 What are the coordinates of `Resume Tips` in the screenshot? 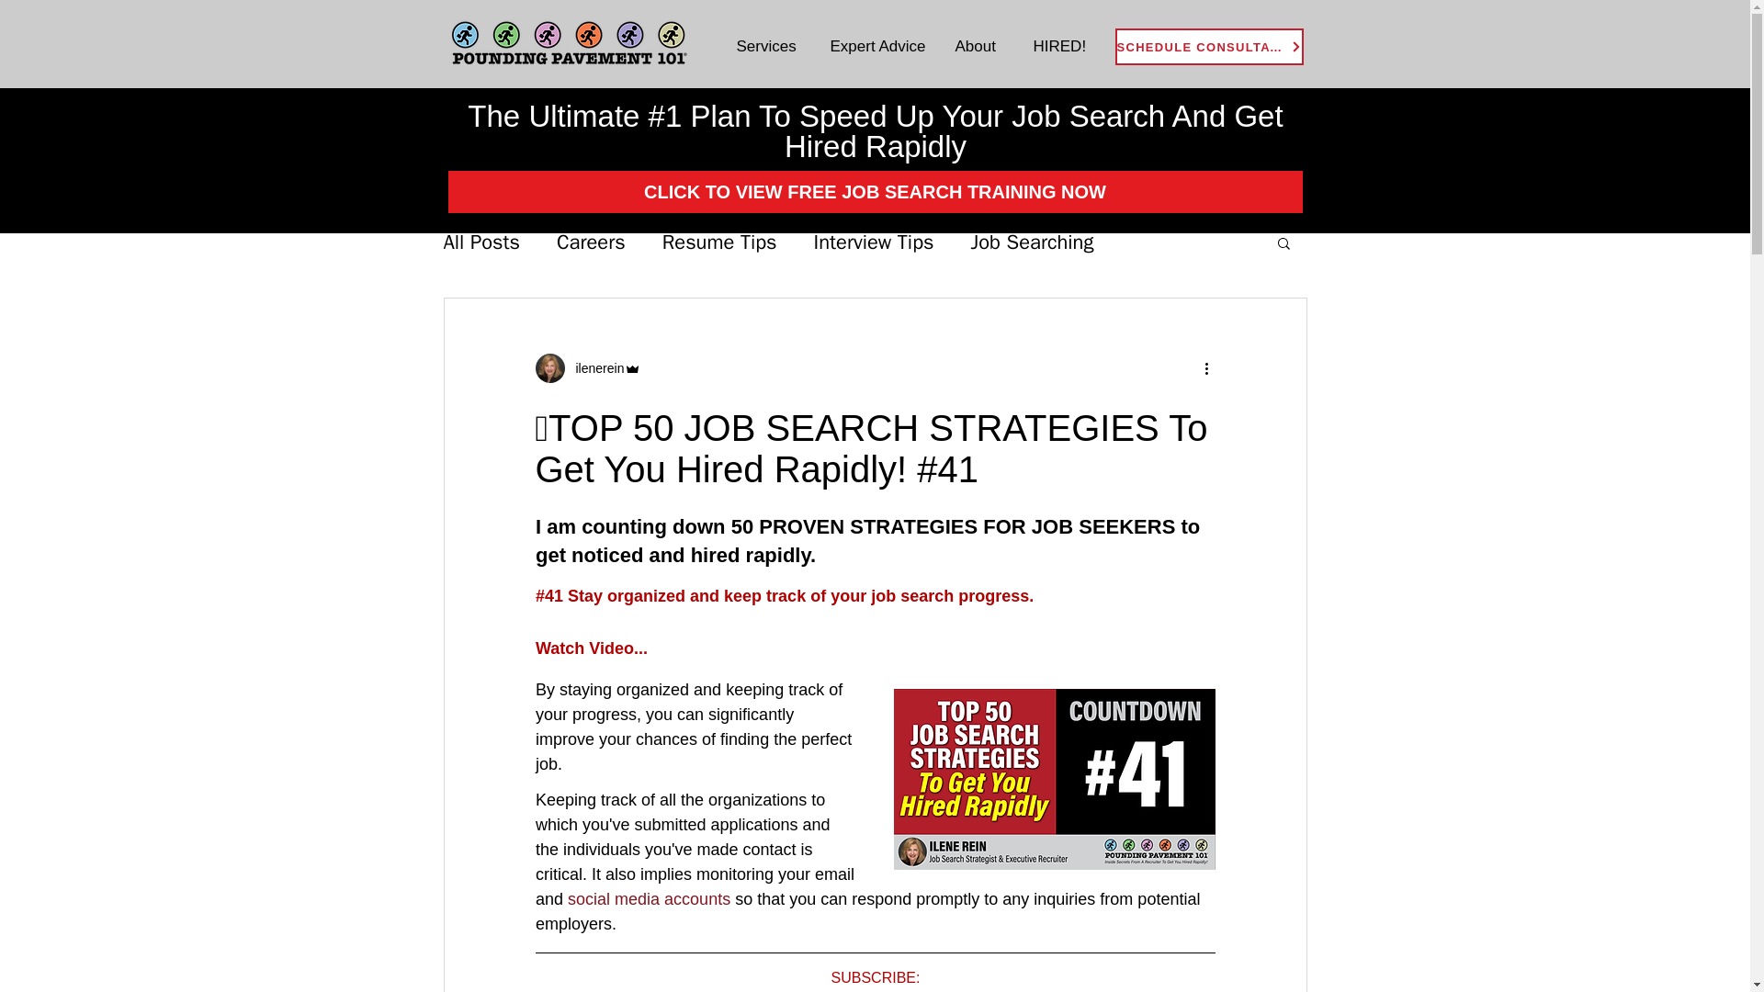 It's located at (720, 242).